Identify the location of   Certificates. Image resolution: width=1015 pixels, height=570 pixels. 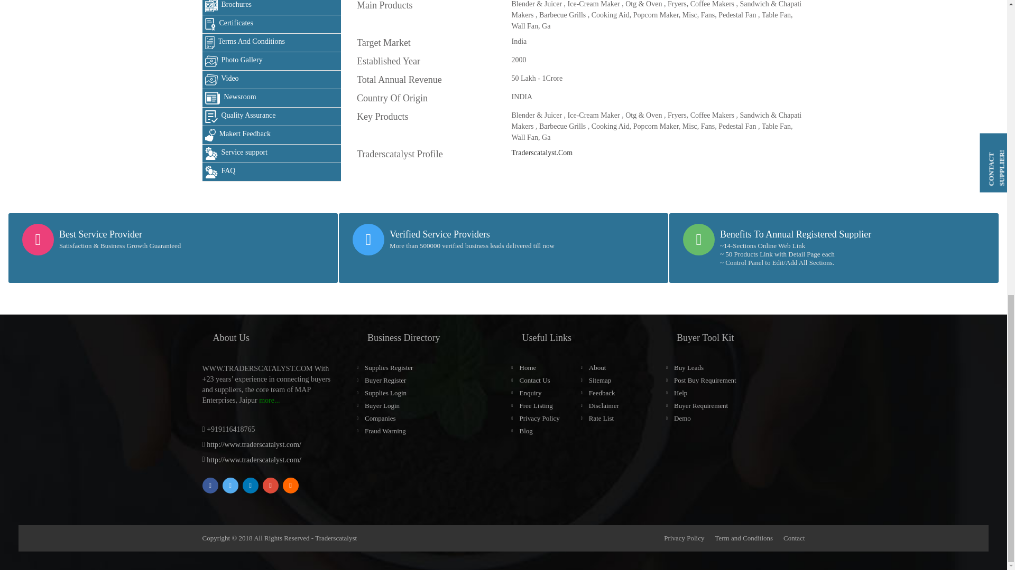
(272, 24).